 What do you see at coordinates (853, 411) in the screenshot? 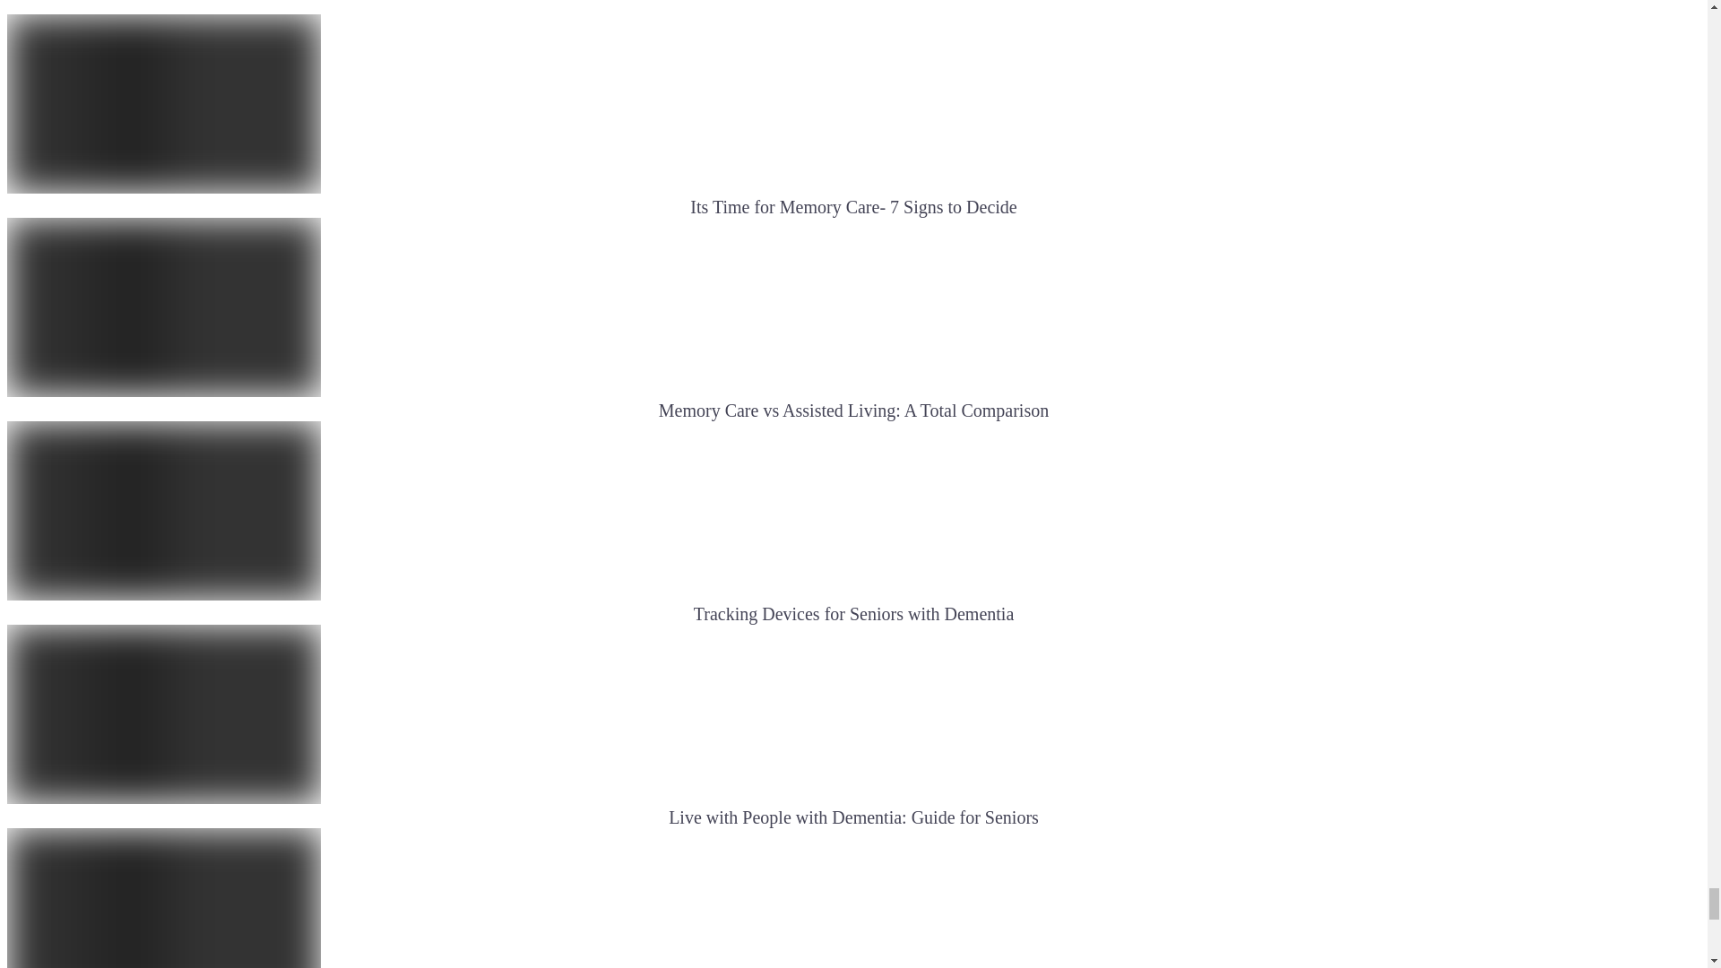
I see `Memory Care vs Assisted Living: A Total Comparison` at bounding box center [853, 411].